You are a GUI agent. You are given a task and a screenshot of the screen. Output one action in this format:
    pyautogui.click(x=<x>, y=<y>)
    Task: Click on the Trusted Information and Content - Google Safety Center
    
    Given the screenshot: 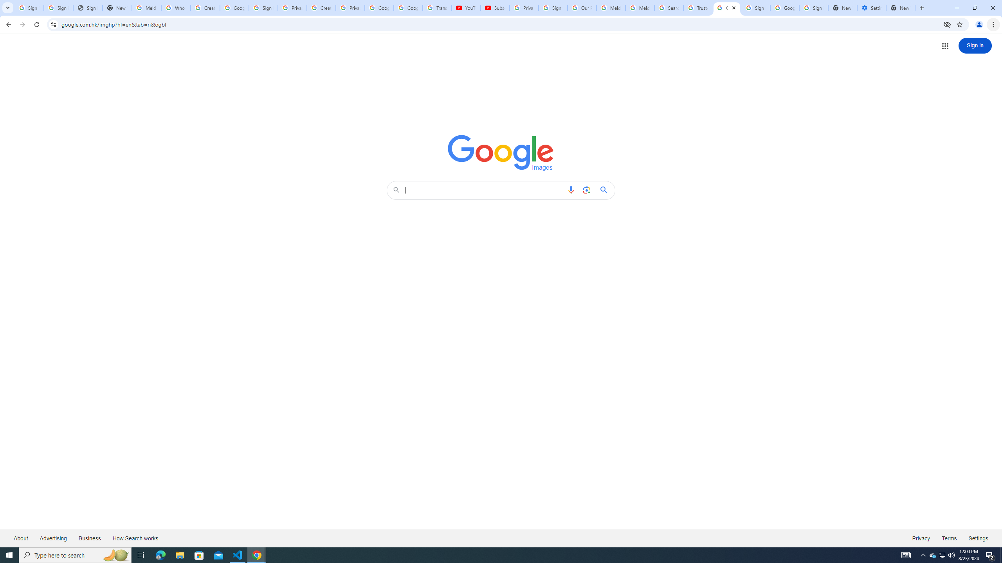 What is the action you would take?
    pyautogui.click(x=697, y=8)
    